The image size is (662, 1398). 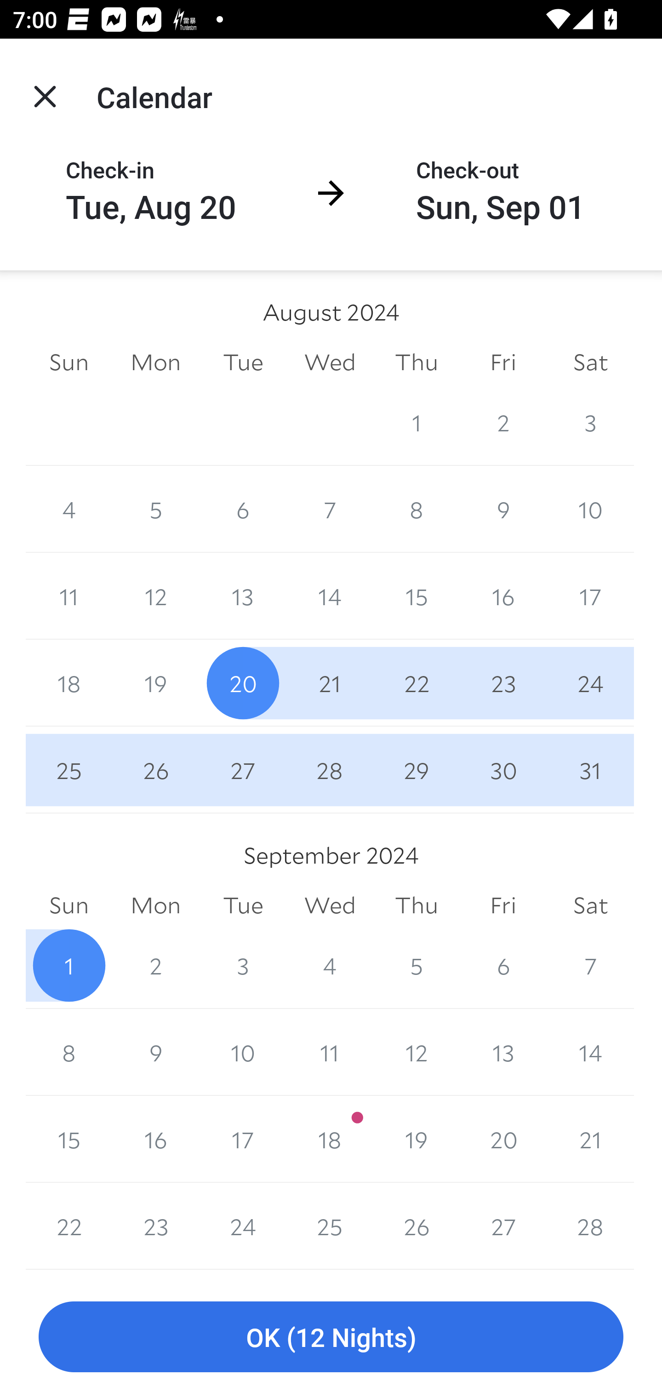 I want to click on 10 10 August 2024, so click(x=590, y=509).